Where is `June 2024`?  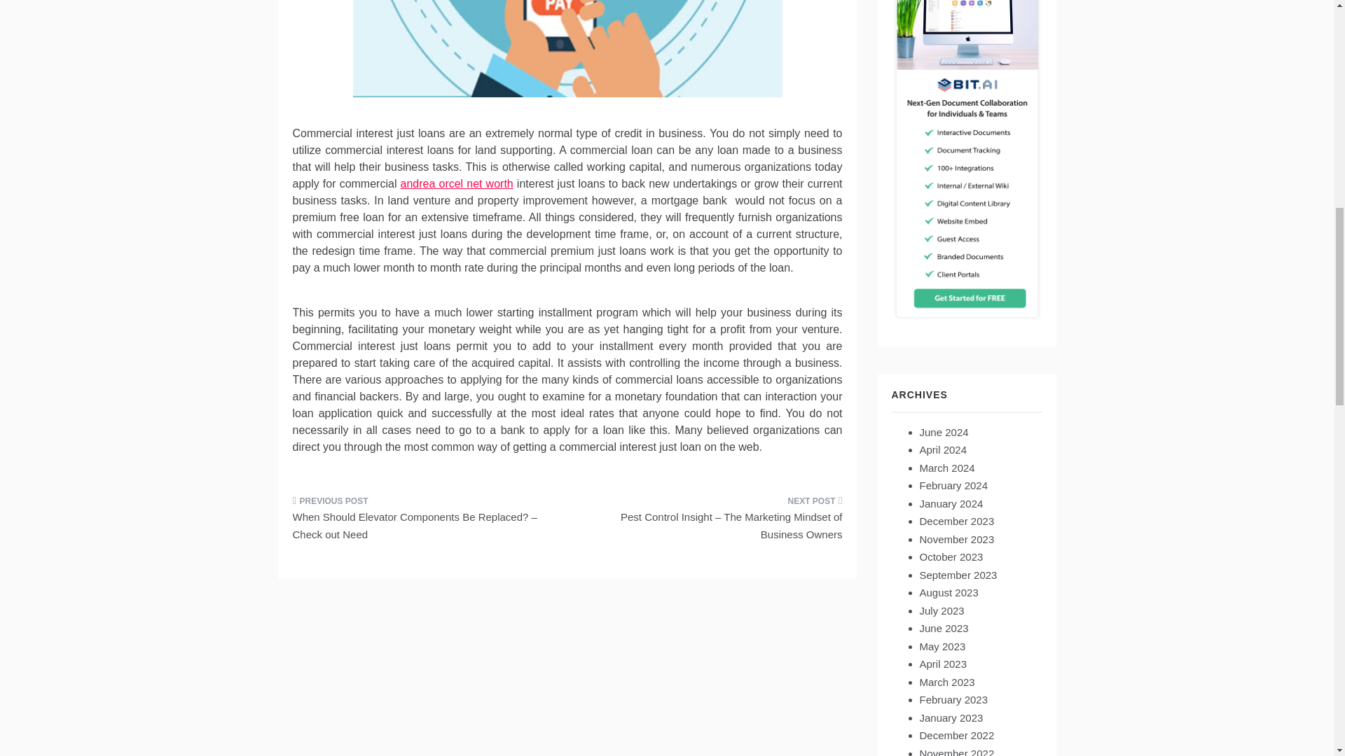
June 2024 is located at coordinates (943, 433).